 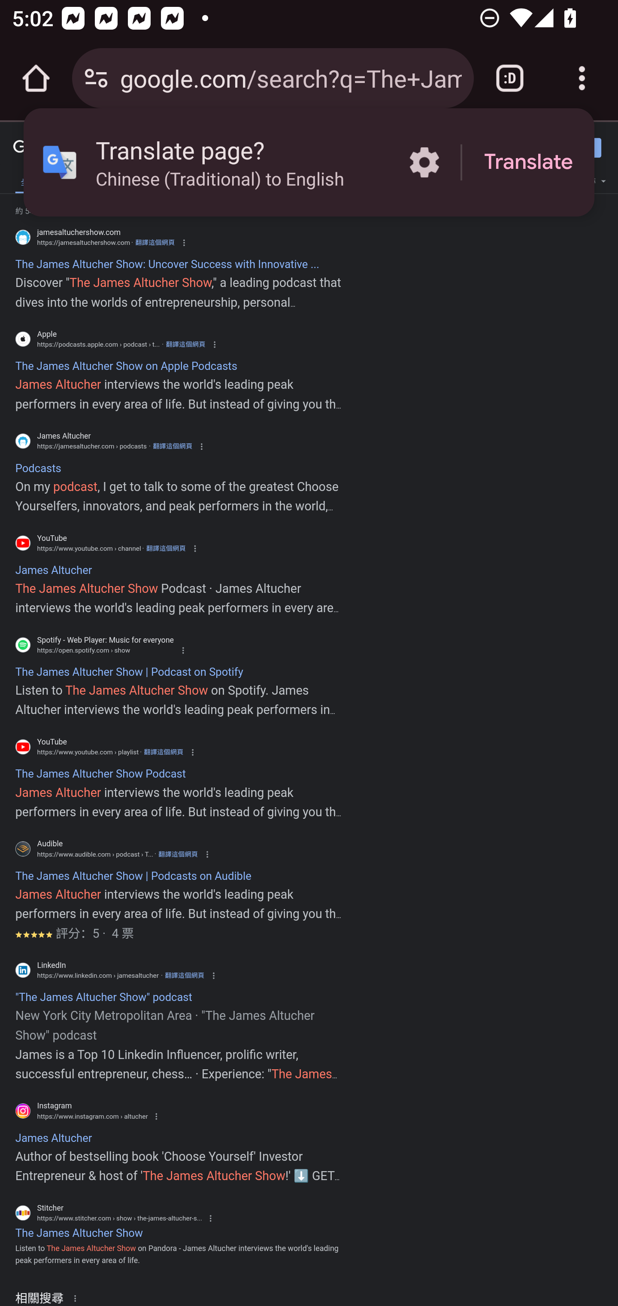 What do you see at coordinates (36, 78) in the screenshot?
I see `Open the home page` at bounding box center [36, 78].